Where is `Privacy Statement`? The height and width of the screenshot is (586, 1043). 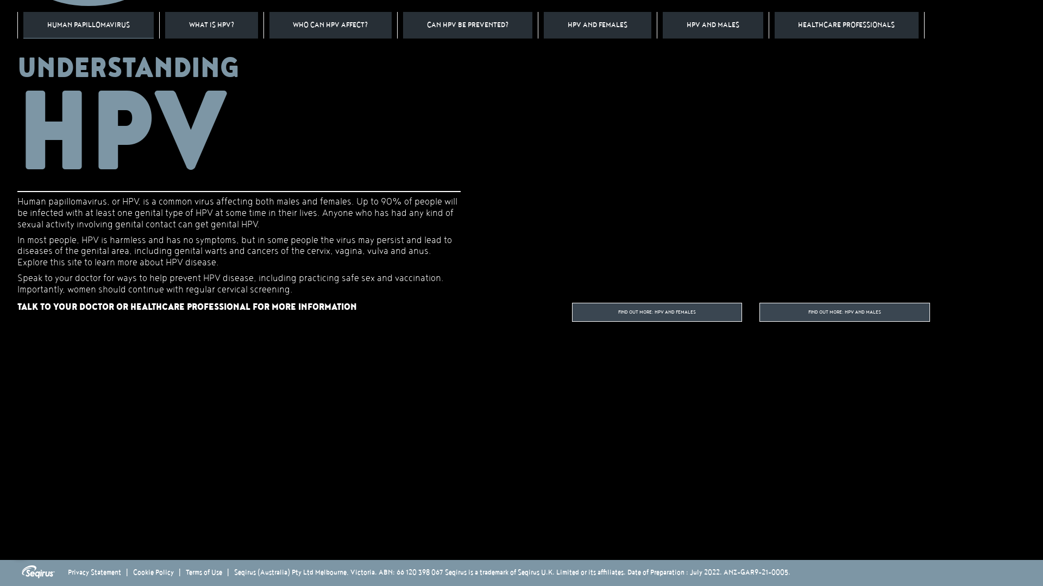 Privacy Statement is located at coordinates (95, 573).